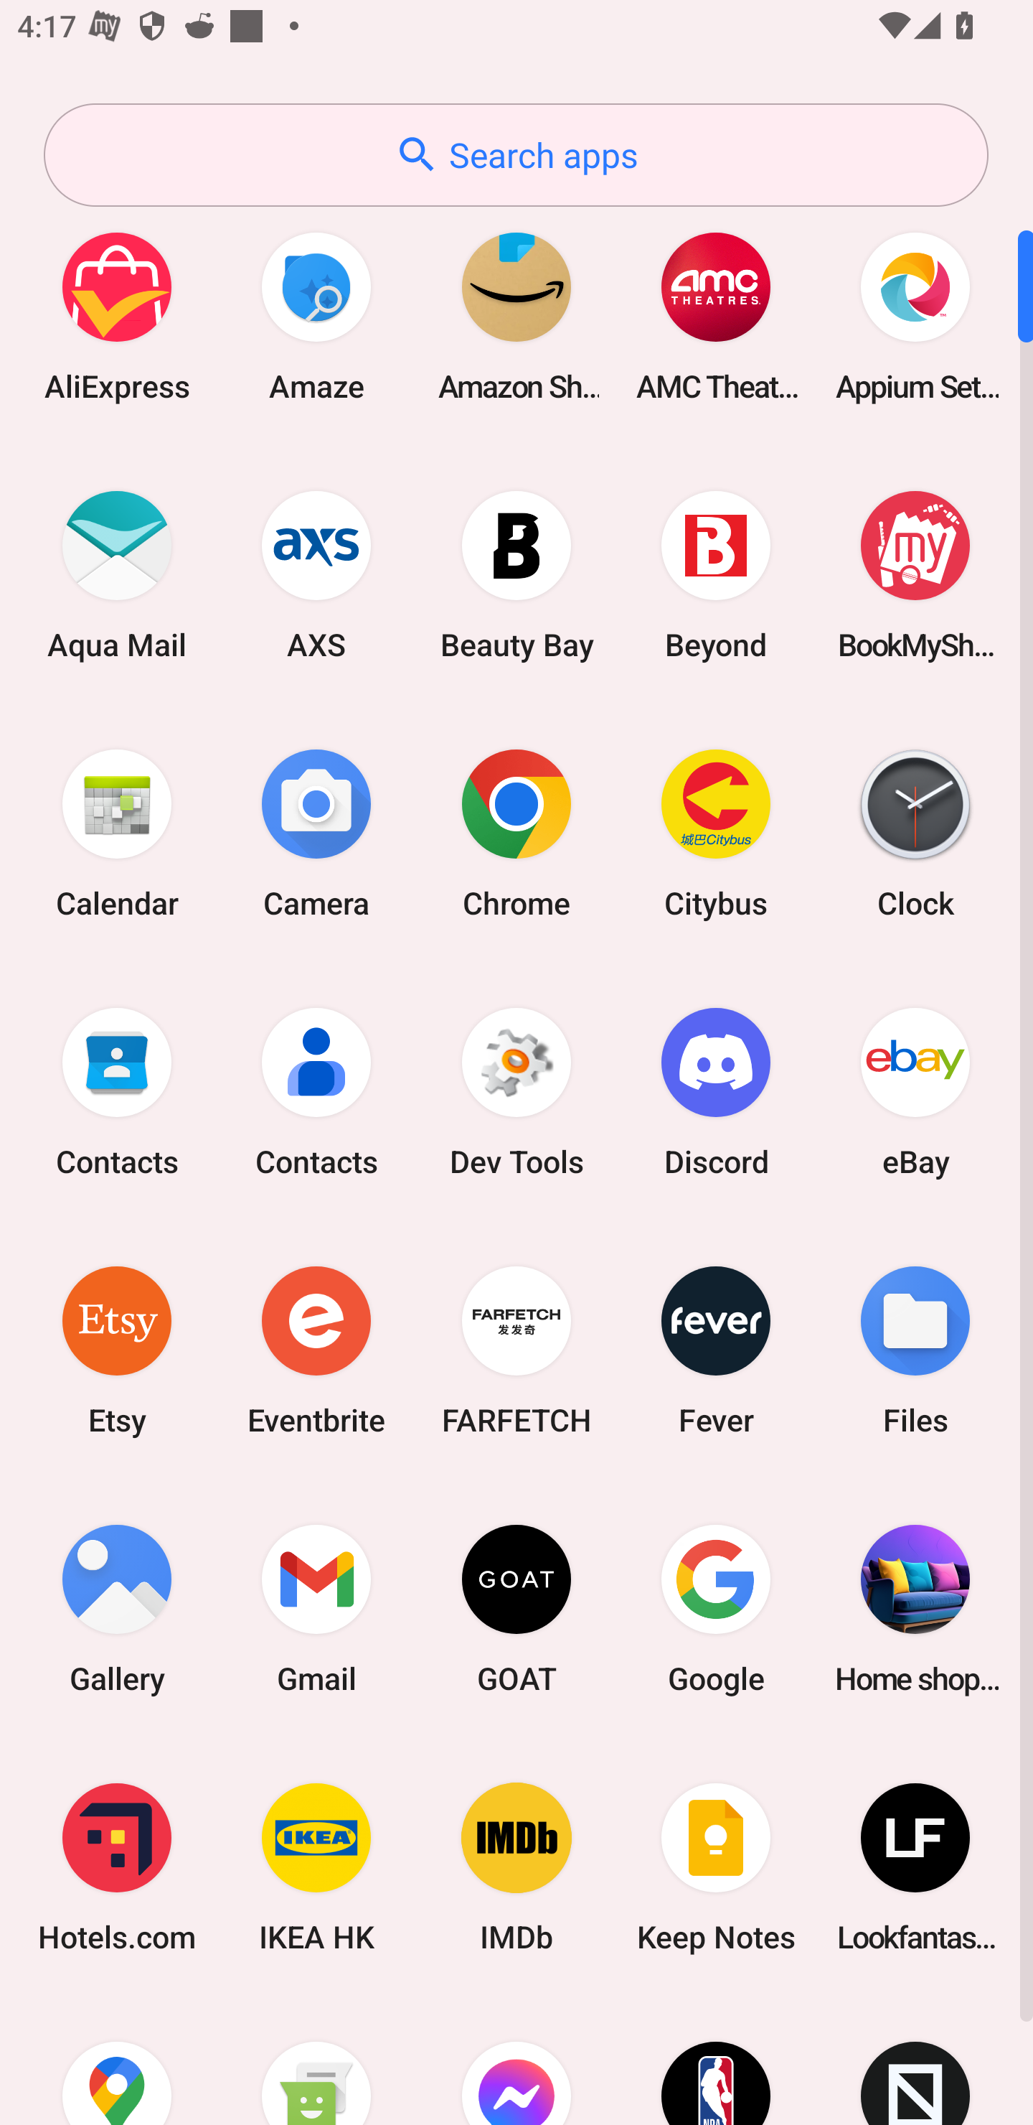 This screenshot has height=2125, width=1033. Describe the element at coordinates (915, 1350) in the screenshot. I see `Files` at that location.